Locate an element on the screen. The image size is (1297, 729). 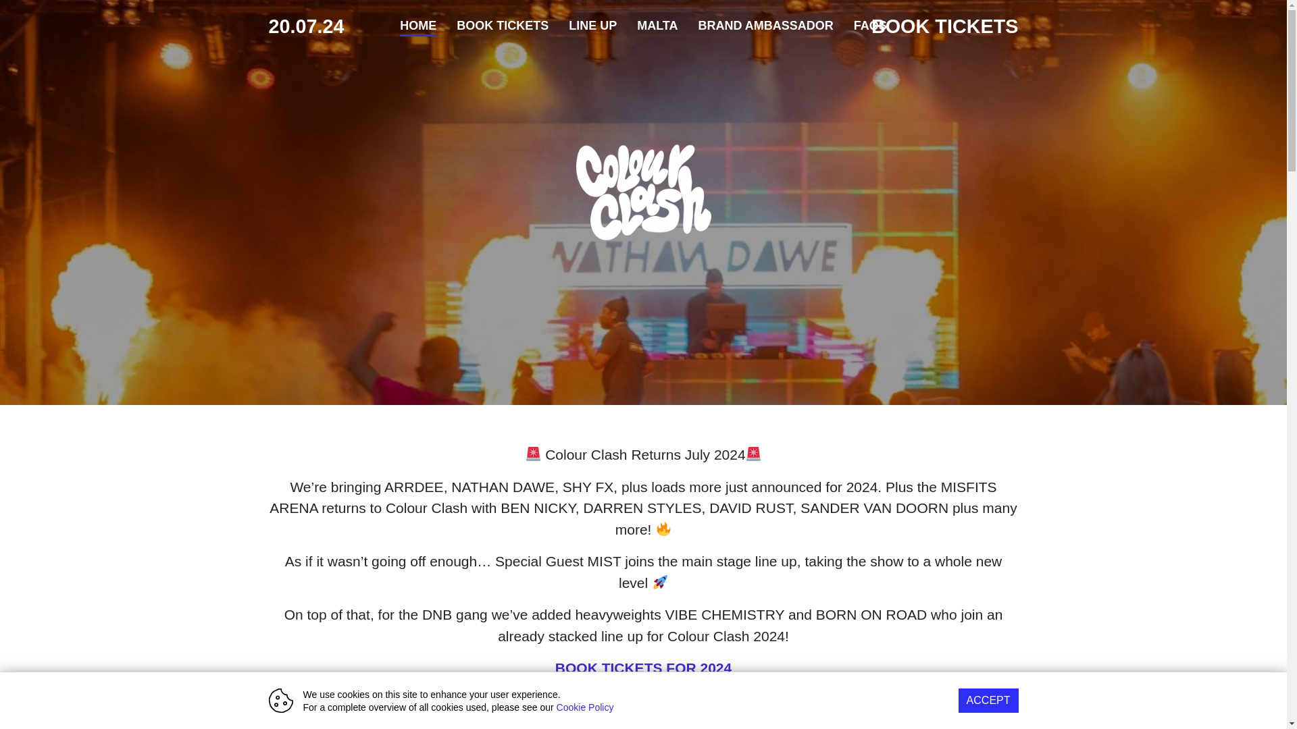
LINE UP is located at coordinates (593, 26).